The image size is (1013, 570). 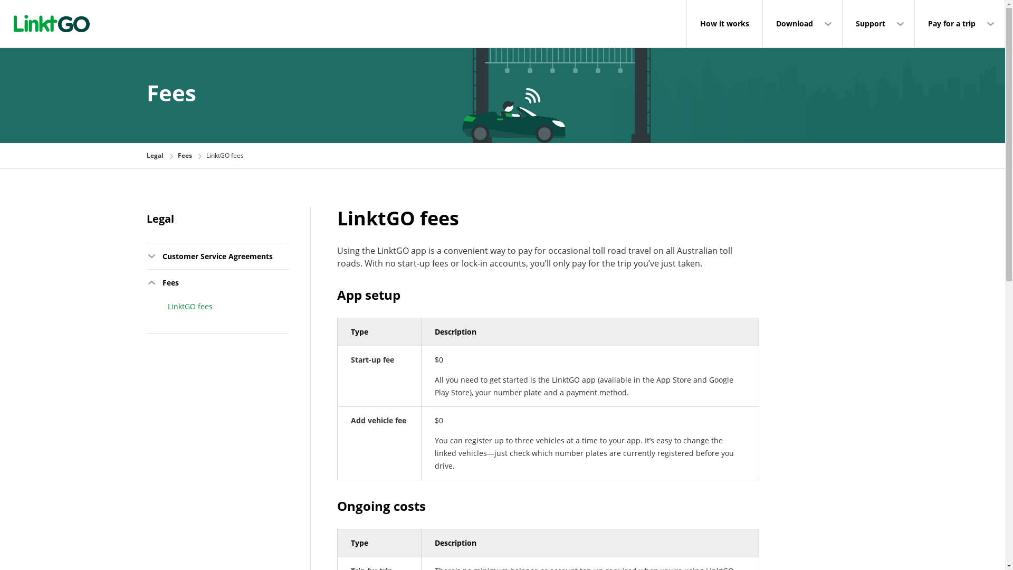 What do you see at coordinates (218, 283) in the screenshot?
I see `Fees` at bounding box center [218, 283].